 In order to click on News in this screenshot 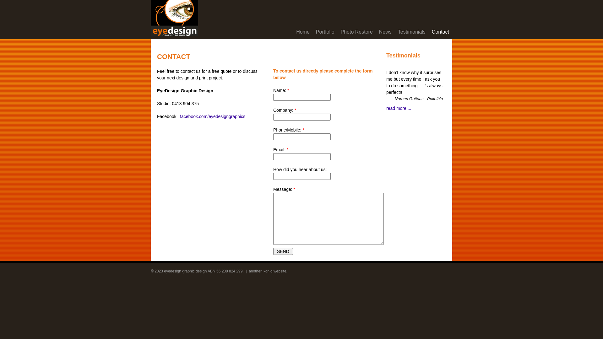, I will do `click(385, 32)`.